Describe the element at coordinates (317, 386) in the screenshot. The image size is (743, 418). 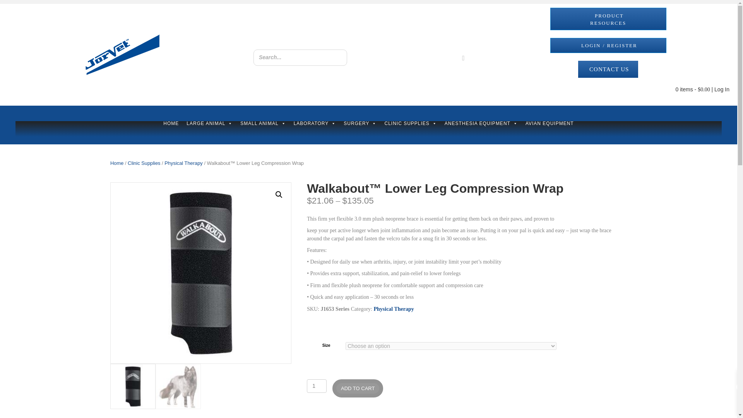
I see `1` at that location.